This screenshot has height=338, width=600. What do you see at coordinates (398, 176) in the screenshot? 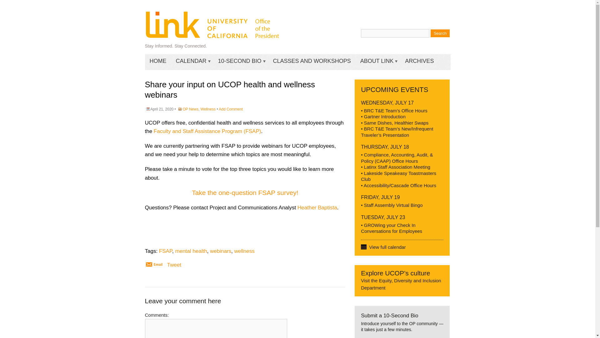
I see `Lakeside Speakeasy Toastmasters Club` at bounding box center [398, 176].